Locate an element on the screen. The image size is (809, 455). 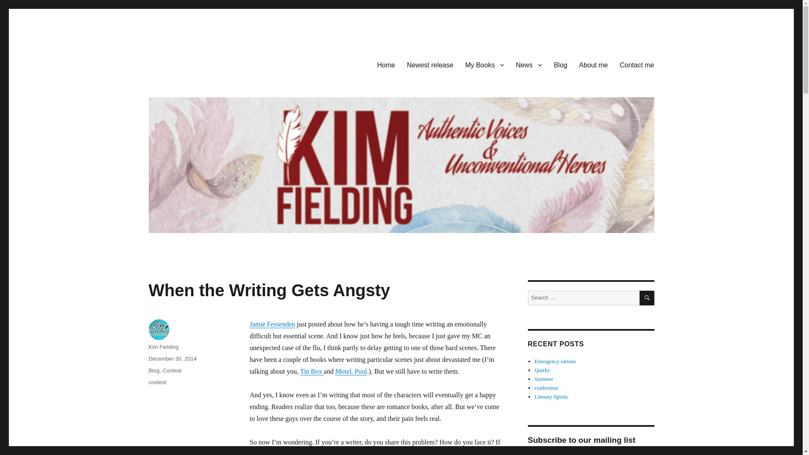
News is located at coordinates (528, 64).